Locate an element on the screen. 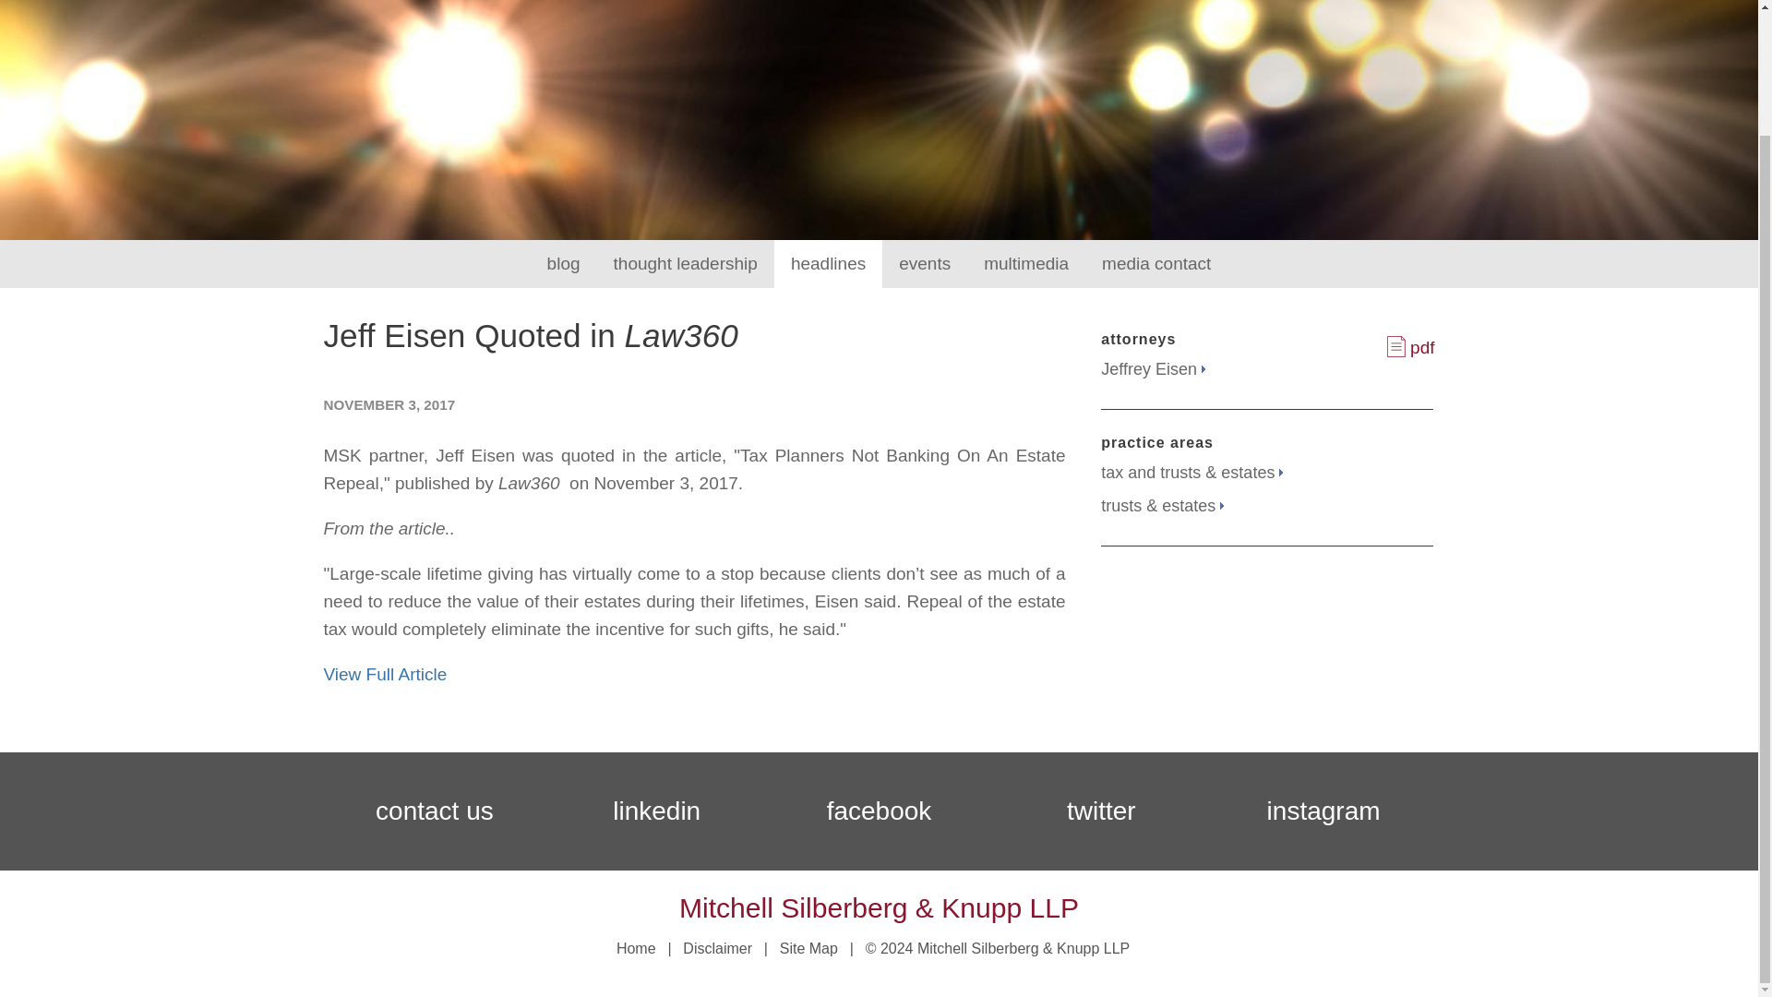  headlines is located at coordinates (829, 264).